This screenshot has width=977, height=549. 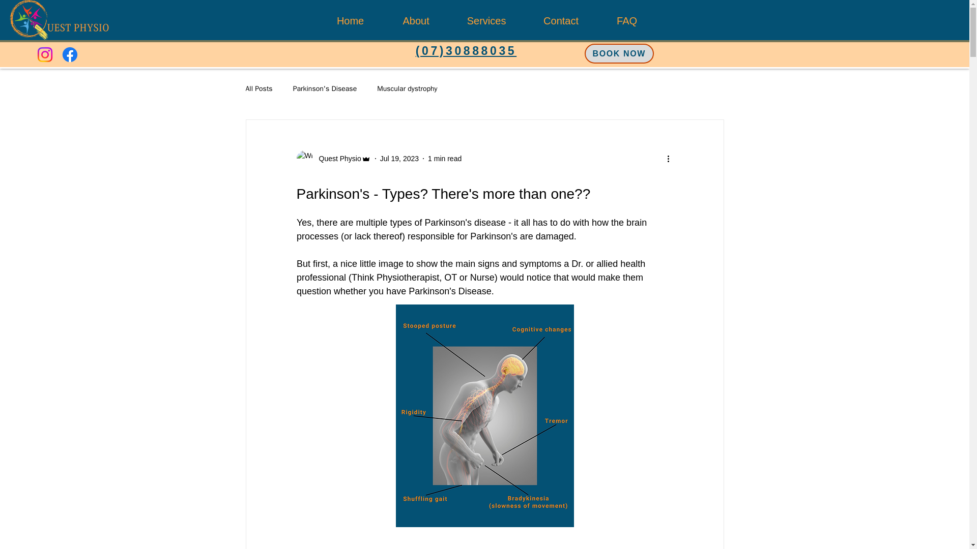 What do you see at coordinates (350, 20) in the screenshot?
I see `Home` at bounding box center [350, 20].